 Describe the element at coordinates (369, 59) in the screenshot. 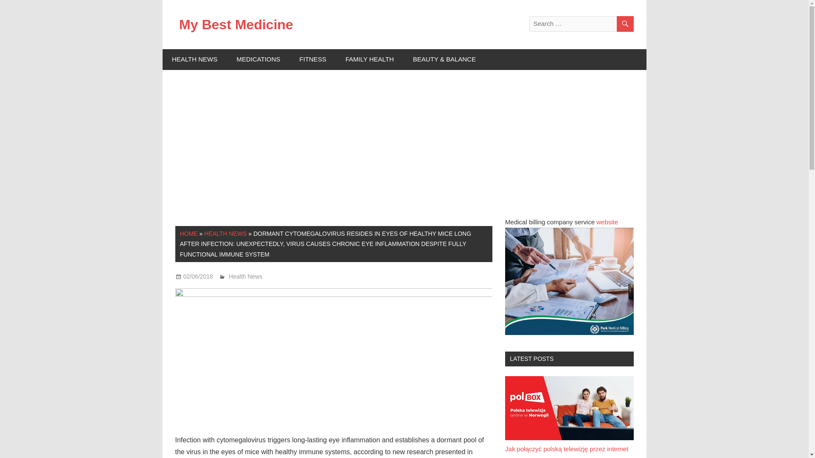

I see `FAMILY HEALTH` at that location.